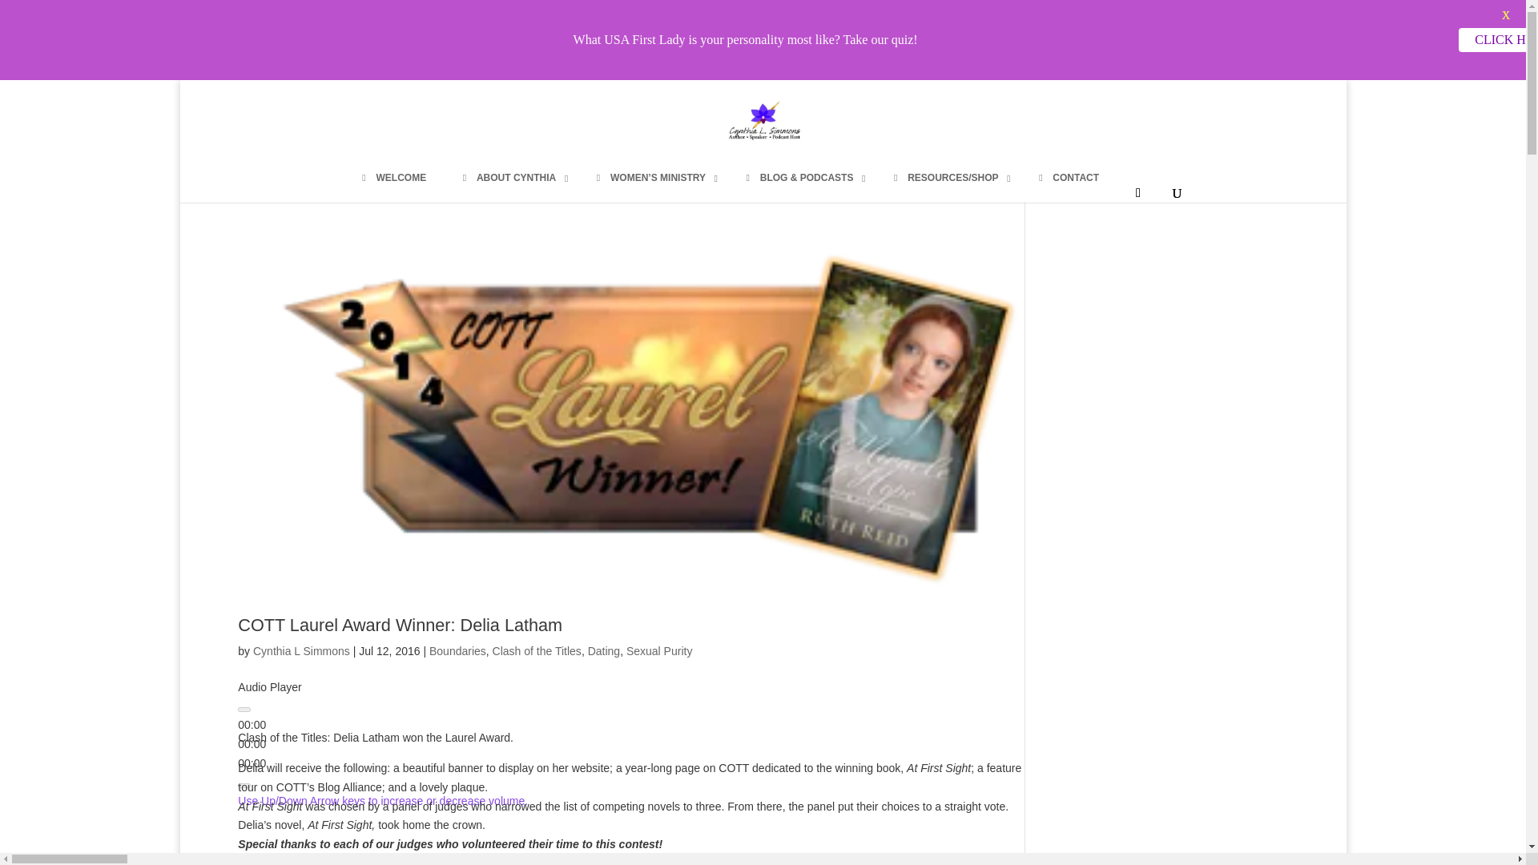  What do you see at coordinates (301, 650) in the screenshot?
I see `Posts by Cynthia L Simmons` at bounding box center [301, 650].